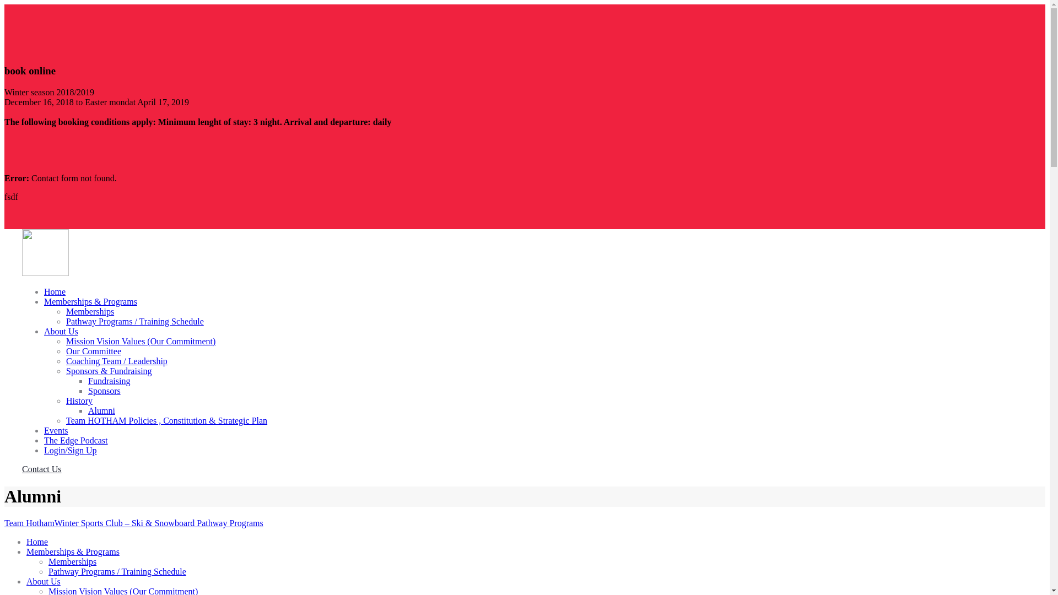  Describe the element at coordinates (44, 582) in the screenshot. I see `About Us` at that location.